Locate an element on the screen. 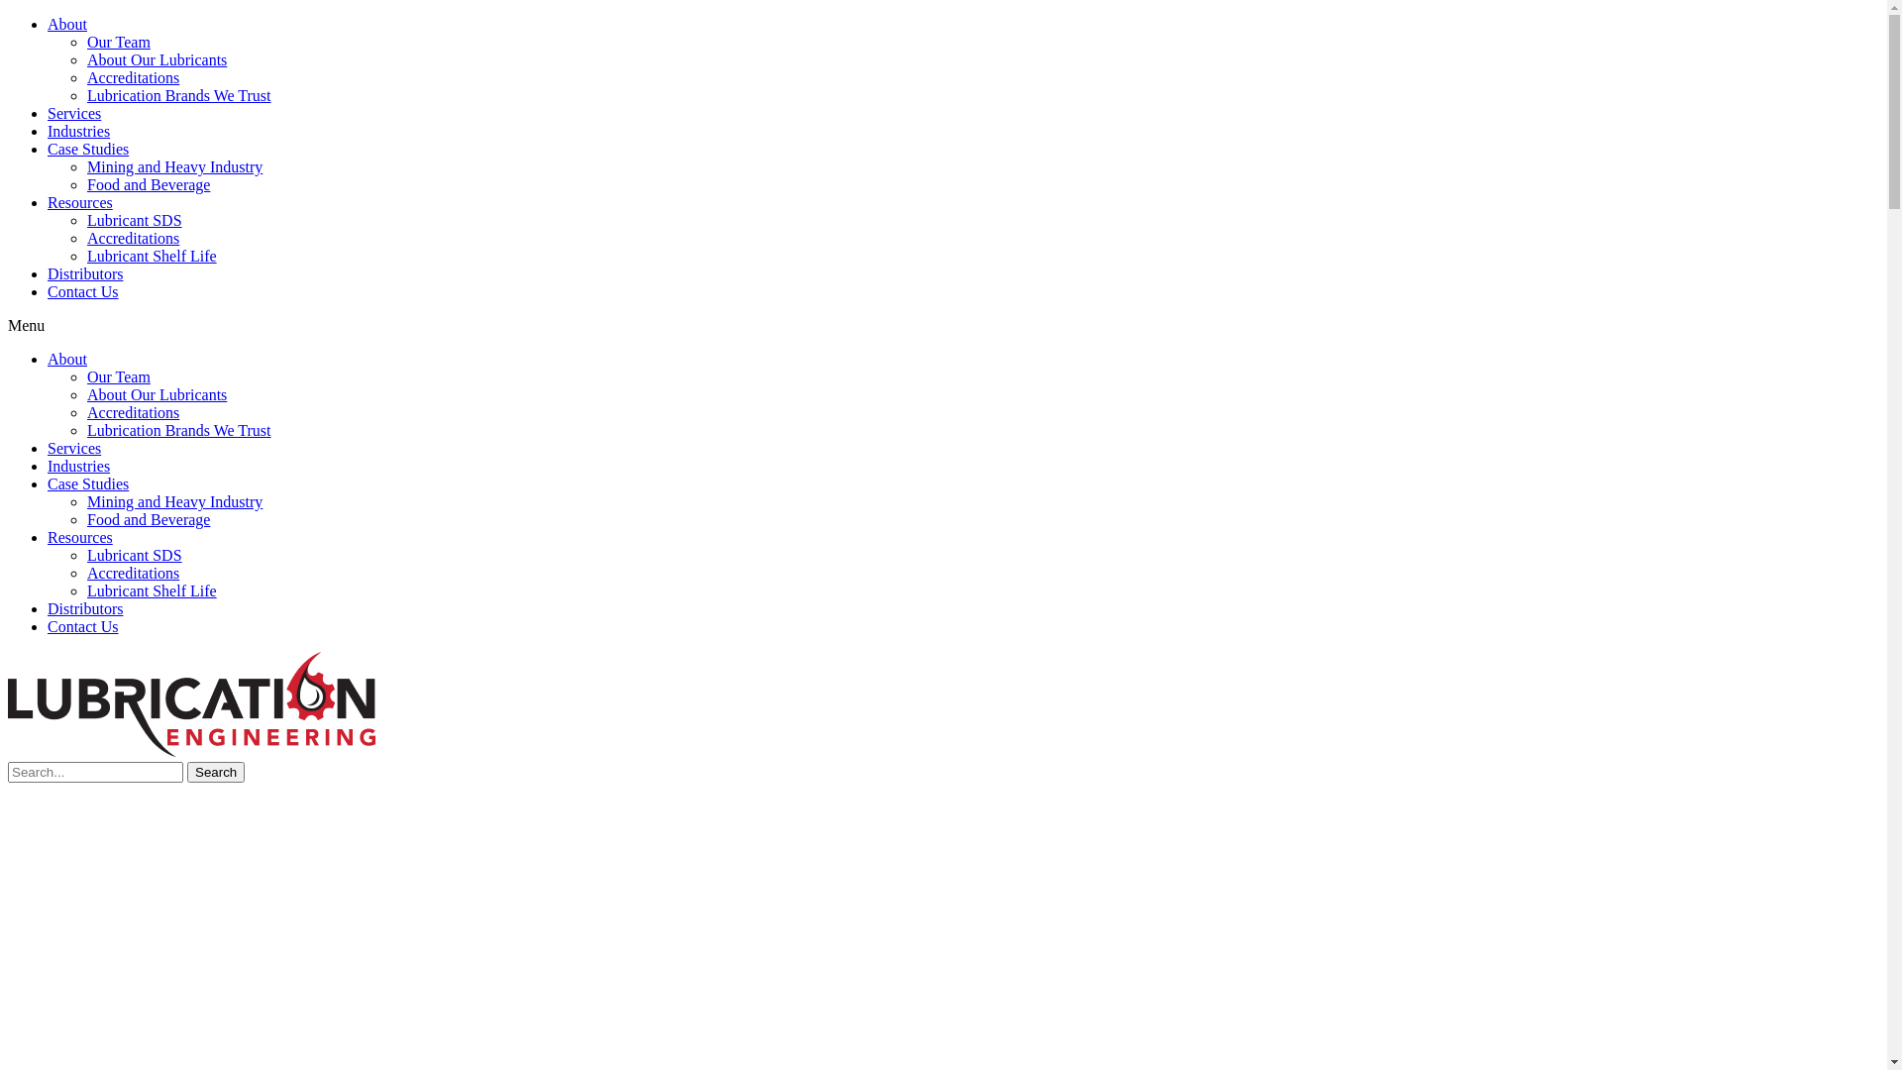  About is located at coordinates (67, 359).